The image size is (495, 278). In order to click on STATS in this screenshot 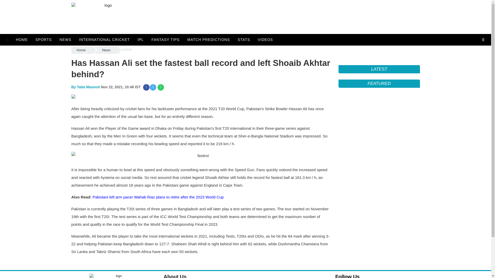, I will do `click(244, 40)`.